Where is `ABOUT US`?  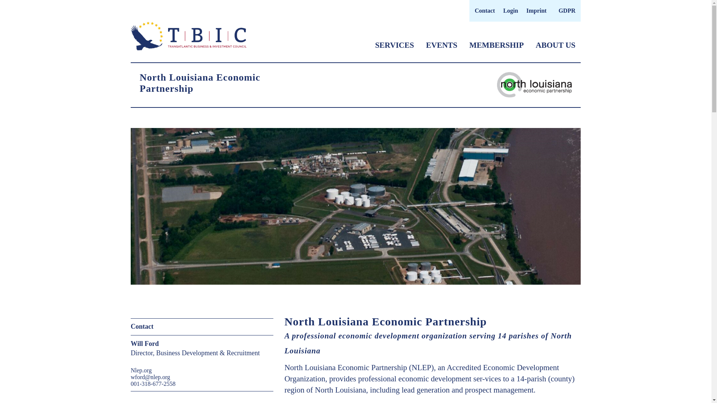 ABOUT US is located at coordinates (556, 45).